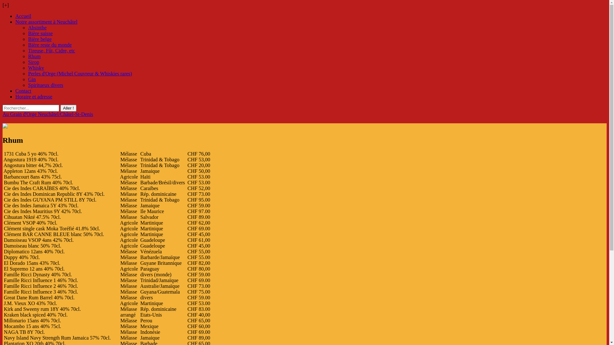 The image size is (614, 345). What do you see at coordinates (36, 68) in the screenshot?
I see `Whisky` at bounding box center [36, 68].